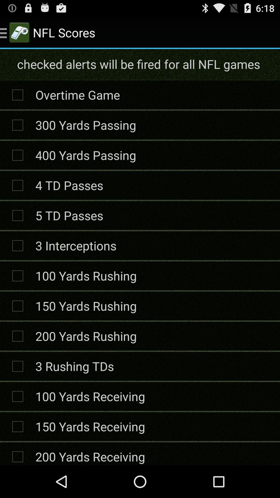  Describe the element at coordinates (76, 245) in the screenshot. I see `tap the 3 interceptions` at that location.